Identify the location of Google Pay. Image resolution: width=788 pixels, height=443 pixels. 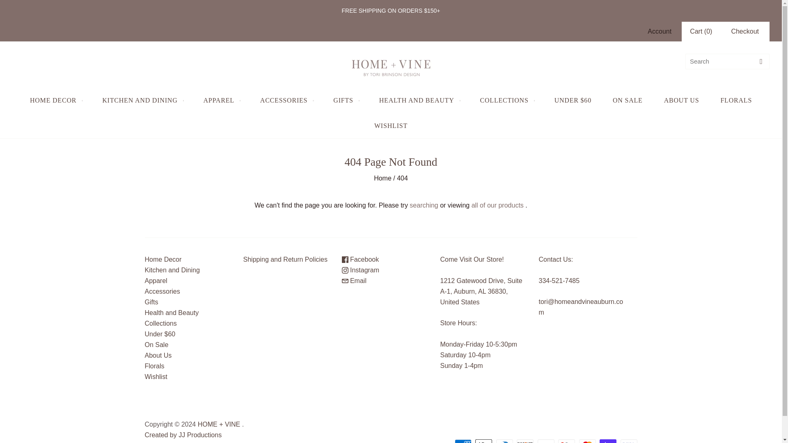
(566, 441).